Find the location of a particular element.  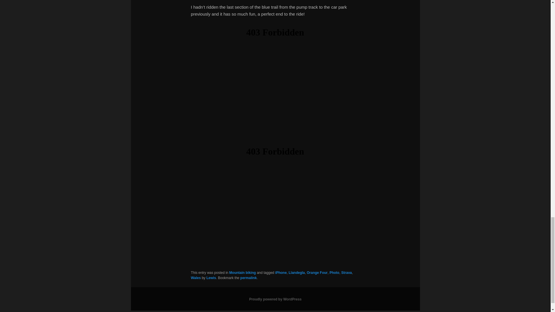

Orange Four is located at coordinates (317, 273).